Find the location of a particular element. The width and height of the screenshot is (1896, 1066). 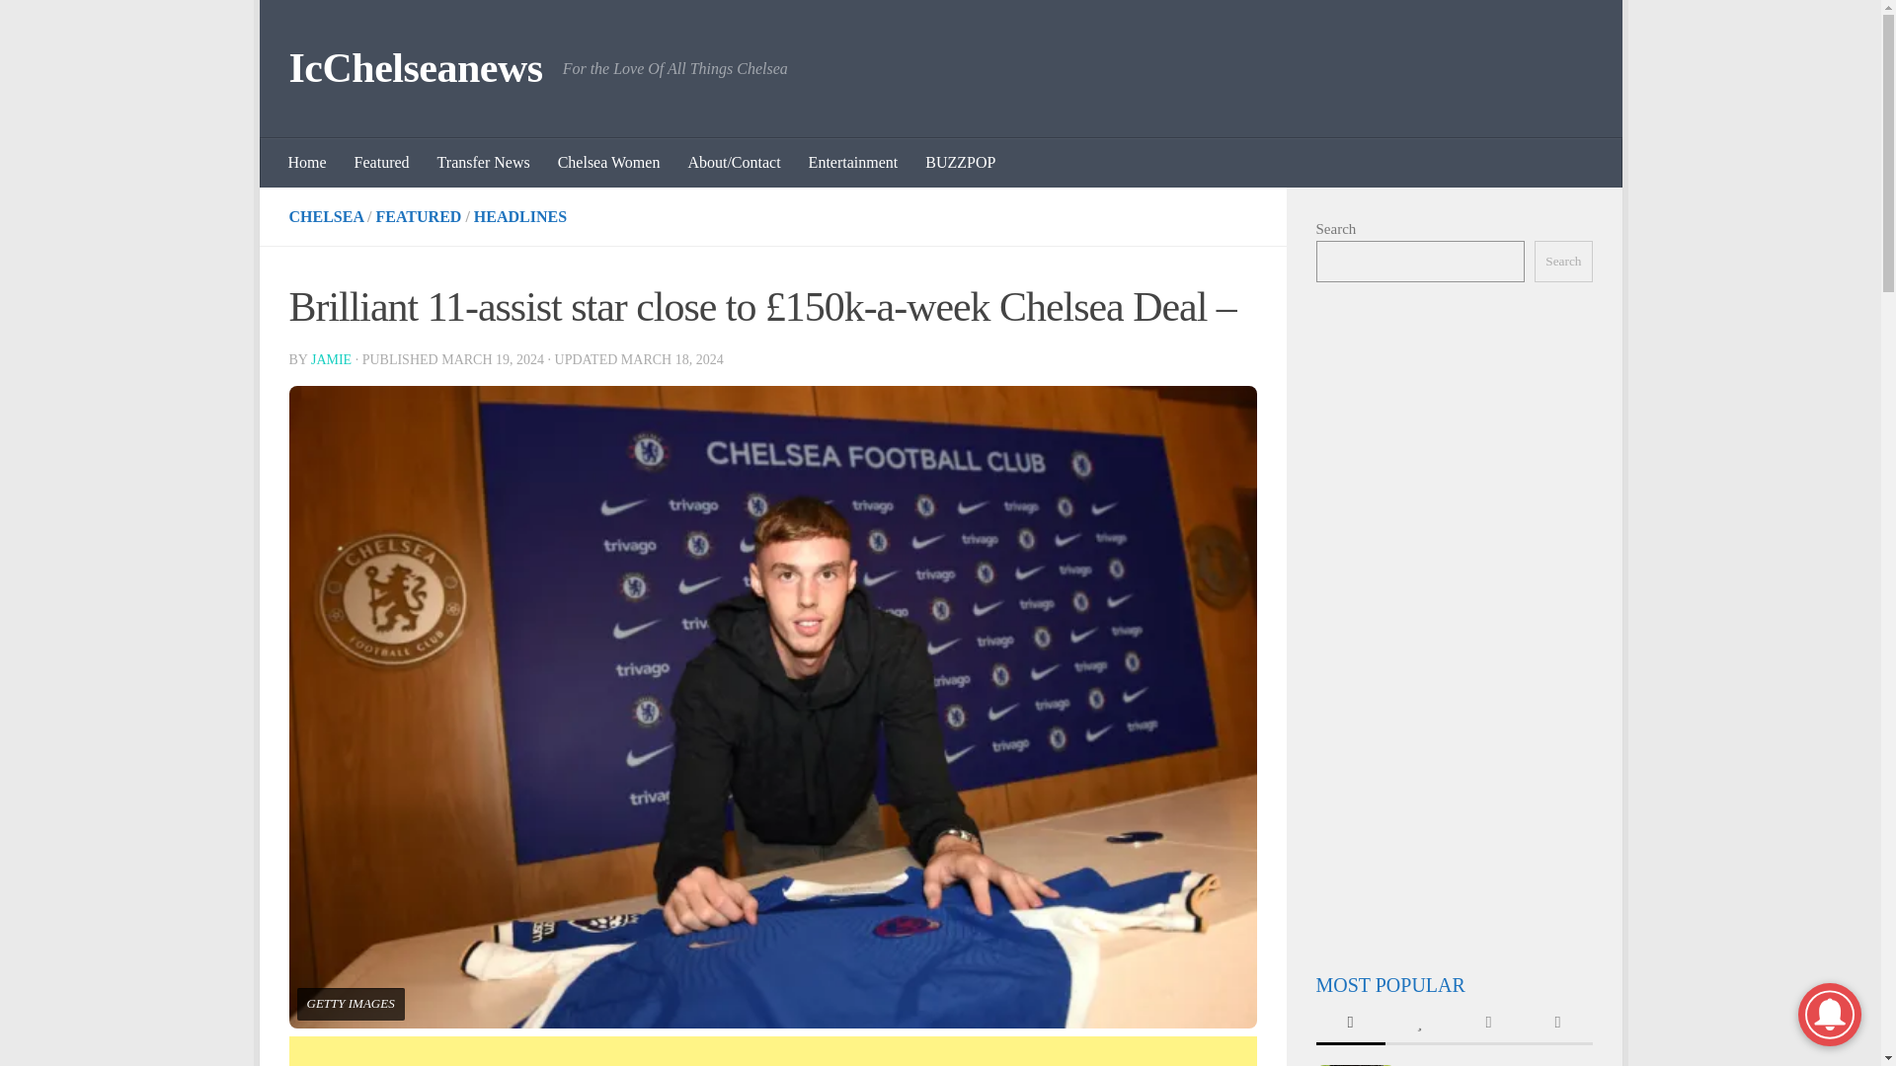

Chelsea Women is located at coordinates (609, 163).